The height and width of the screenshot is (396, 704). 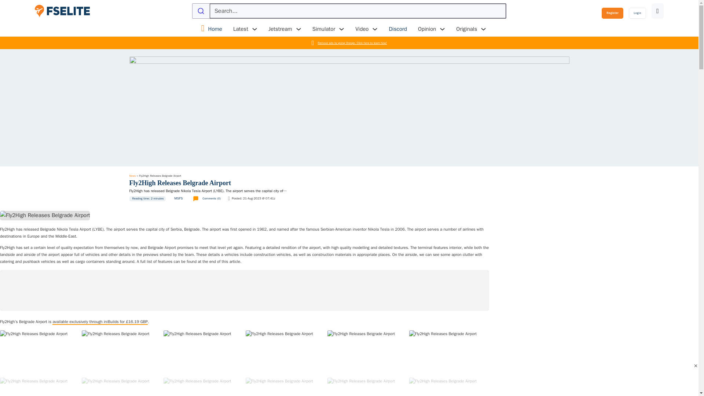 I want to click on Login, so click(x=637, y=13).